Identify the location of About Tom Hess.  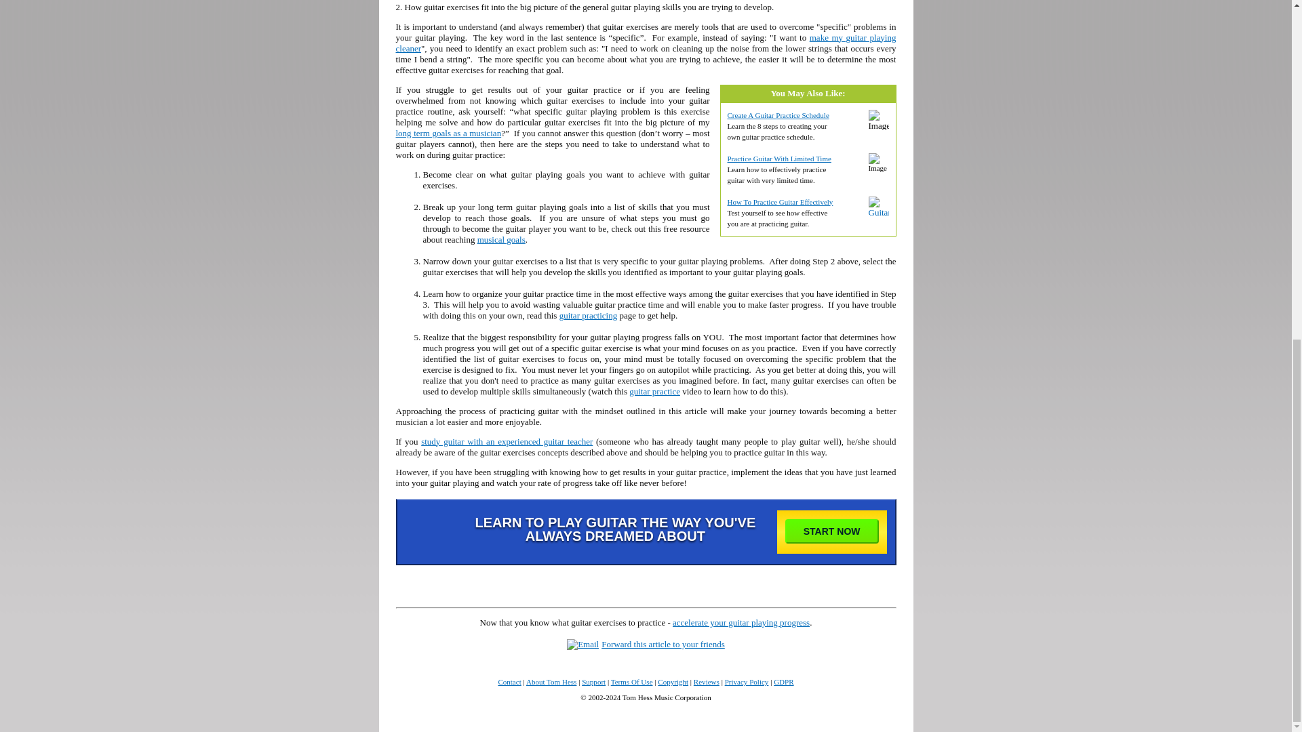
(551, 682).